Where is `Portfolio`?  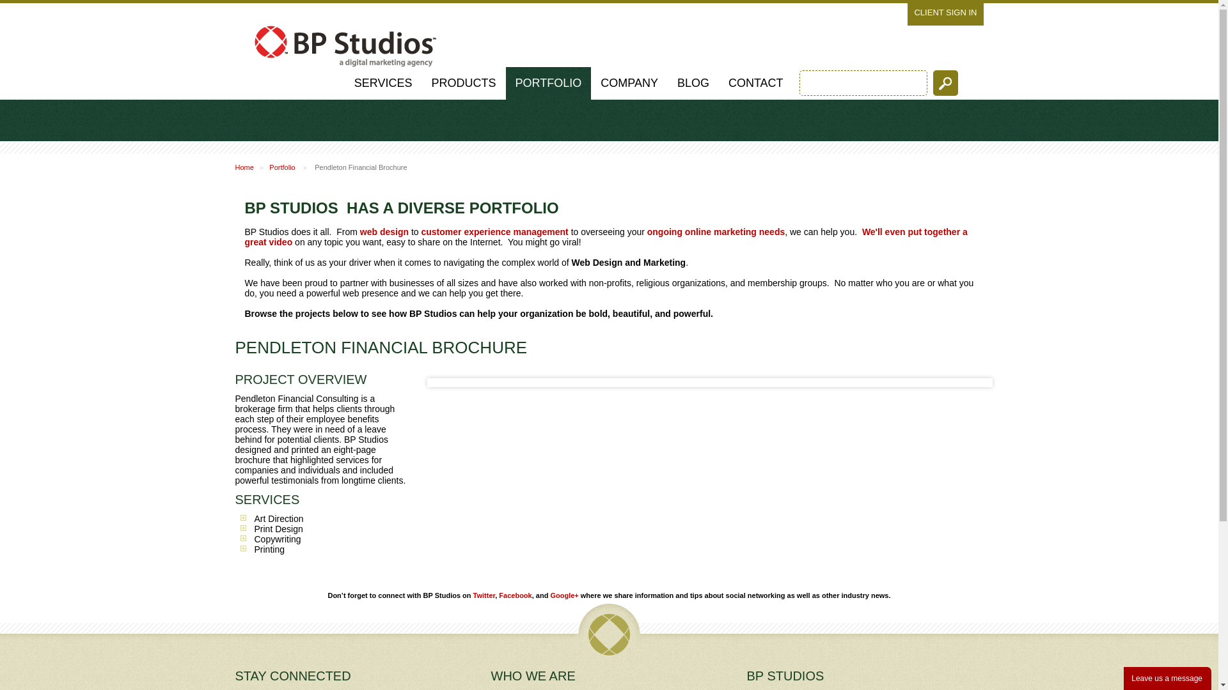 Portfolio is located at coordinates (549, 83).